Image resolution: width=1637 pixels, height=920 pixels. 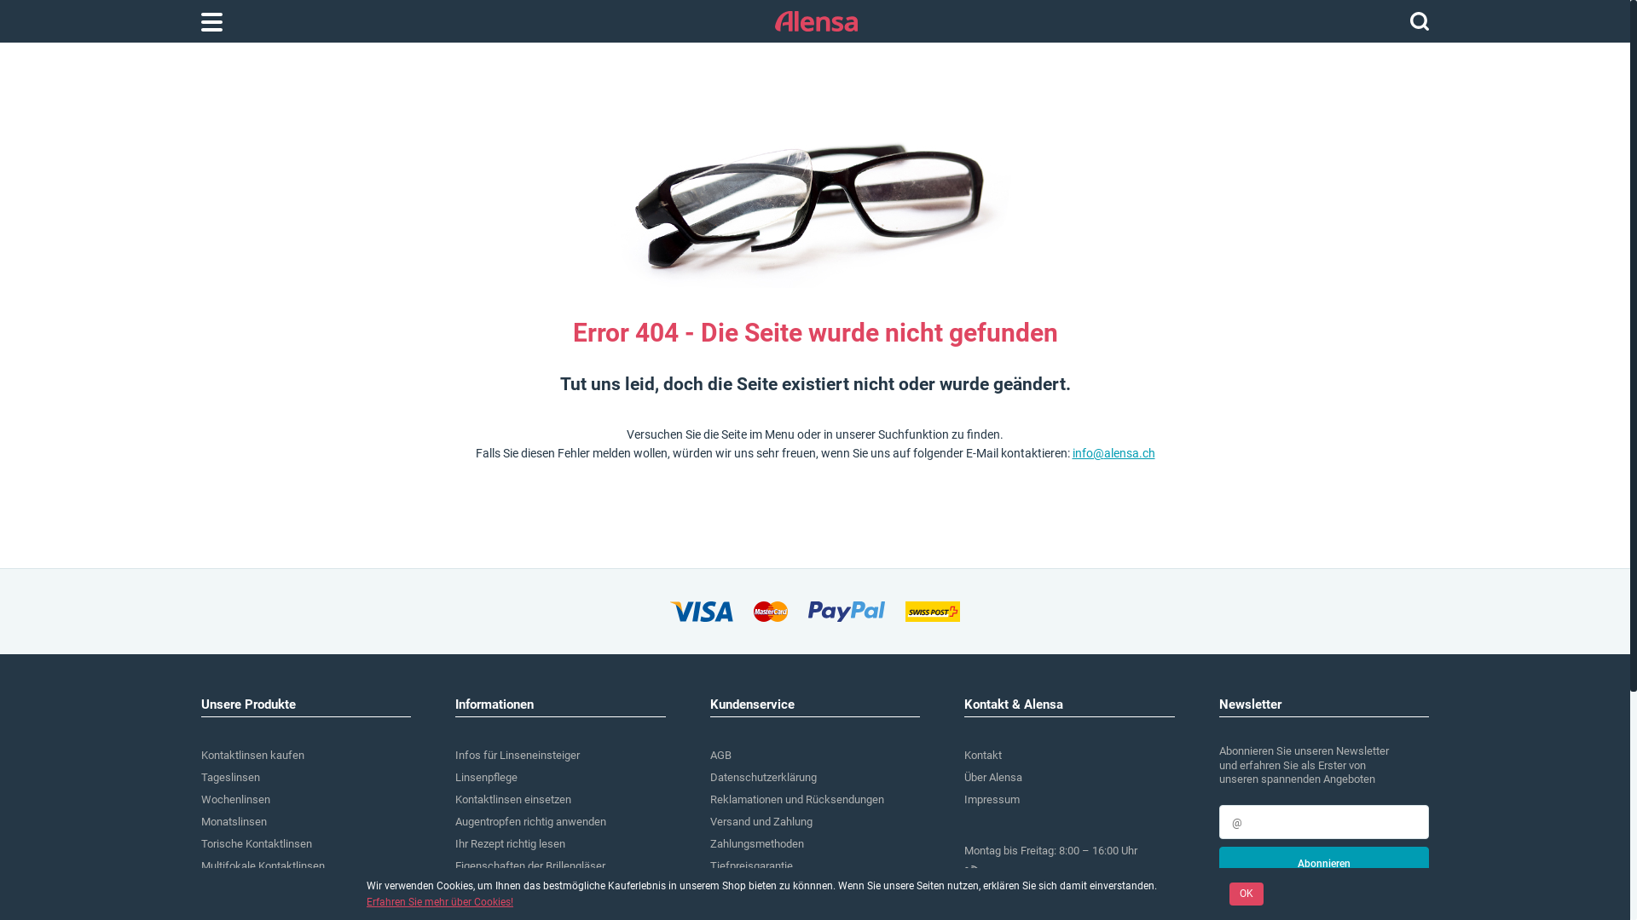 What do you see at coordinates (517, 910) in the screenshot?
I see `Polarisierte Sonnenbrillen` at bounding box center [517, 910].